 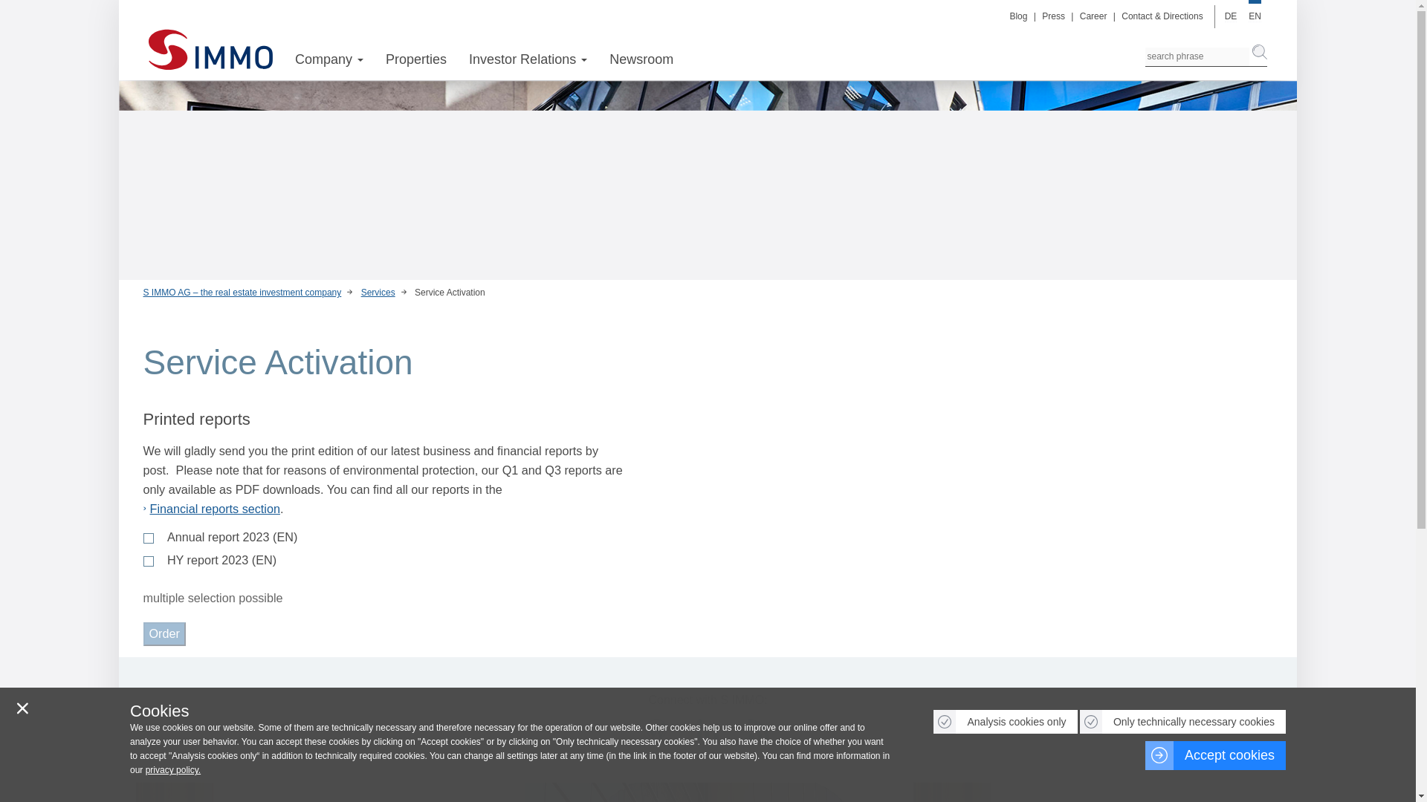 What do you see at coordinates (415, 60) in the screenshot?
I see `Properties` at bounding box center [415, 60].